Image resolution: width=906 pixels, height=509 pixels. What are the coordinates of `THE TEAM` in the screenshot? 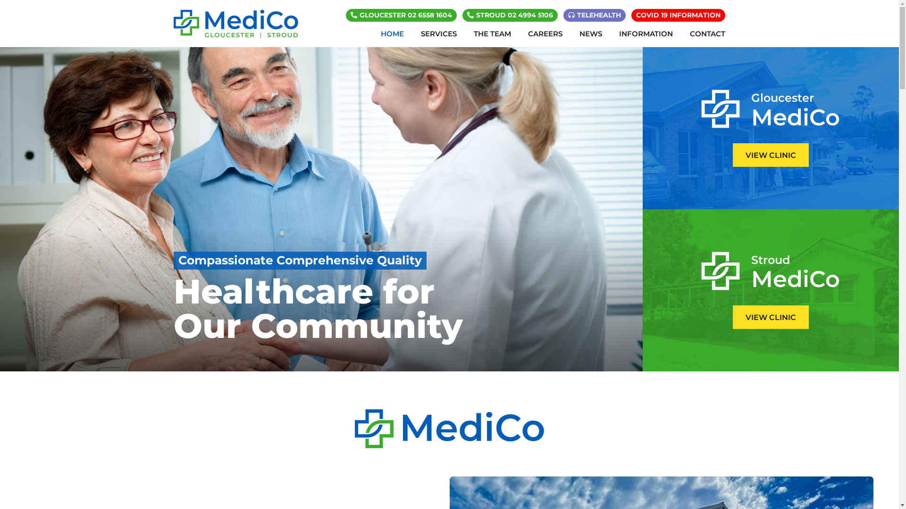 It's located at (493, 34).